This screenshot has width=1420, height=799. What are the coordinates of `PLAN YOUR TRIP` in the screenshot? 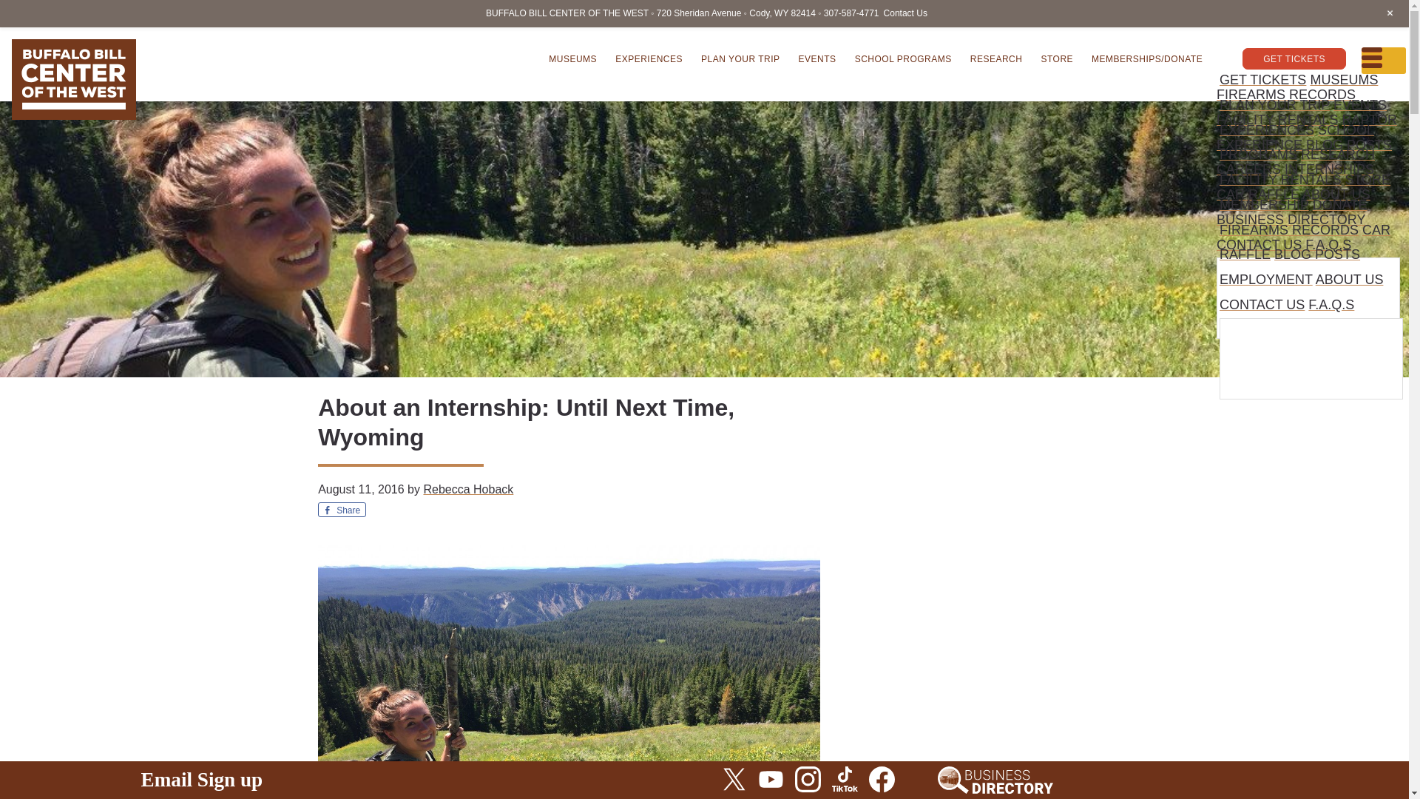 It's located at (741, 58).